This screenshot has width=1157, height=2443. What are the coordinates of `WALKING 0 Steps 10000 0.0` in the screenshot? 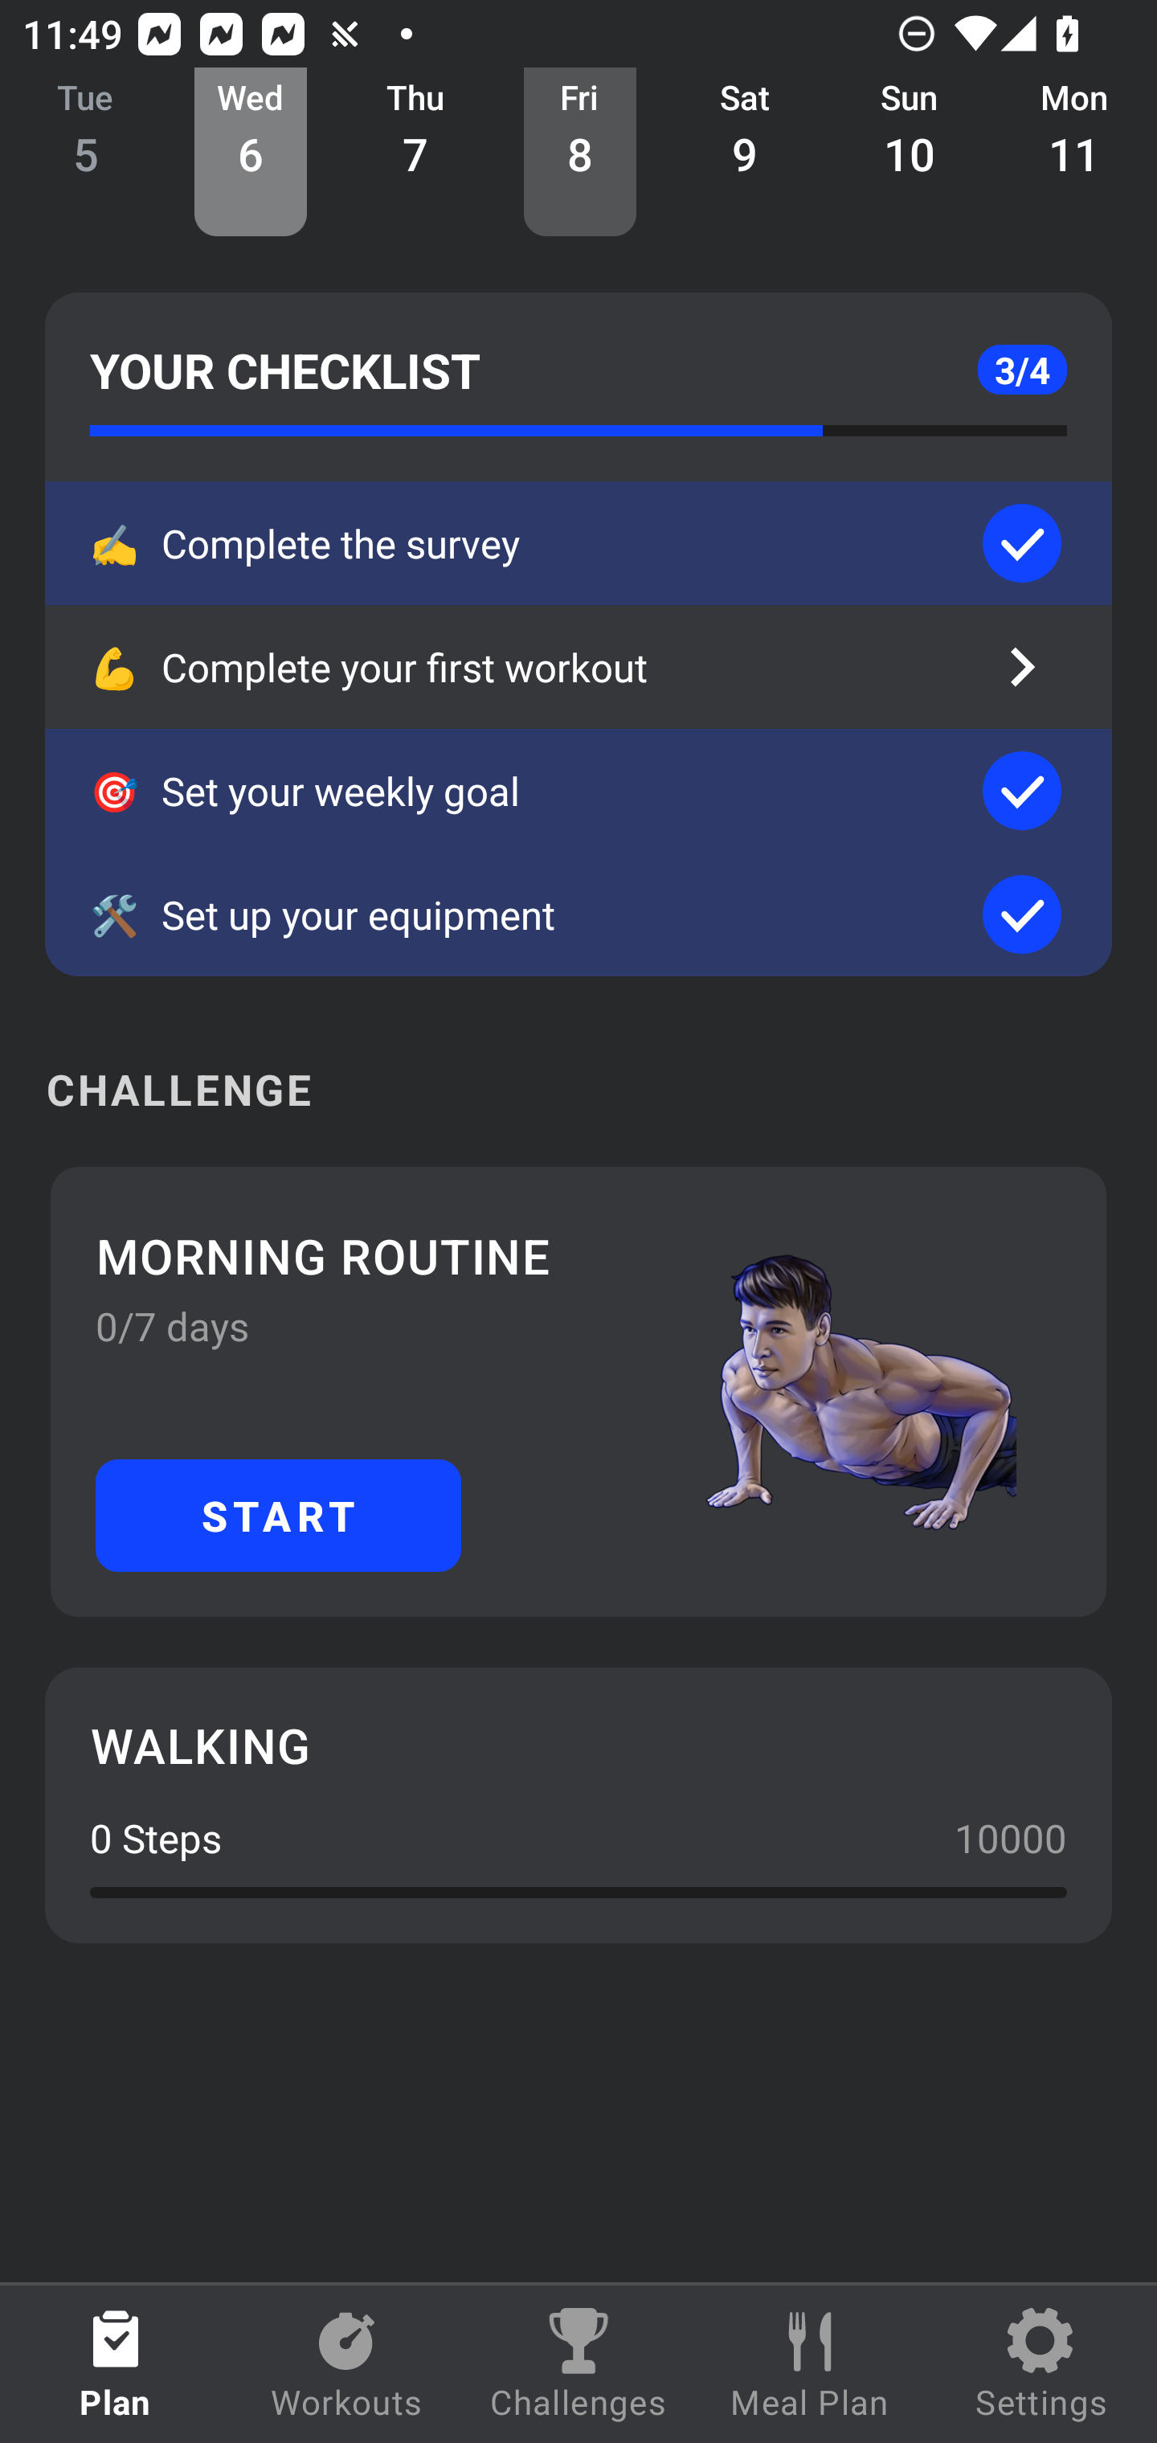 It's located at (578, 1805).